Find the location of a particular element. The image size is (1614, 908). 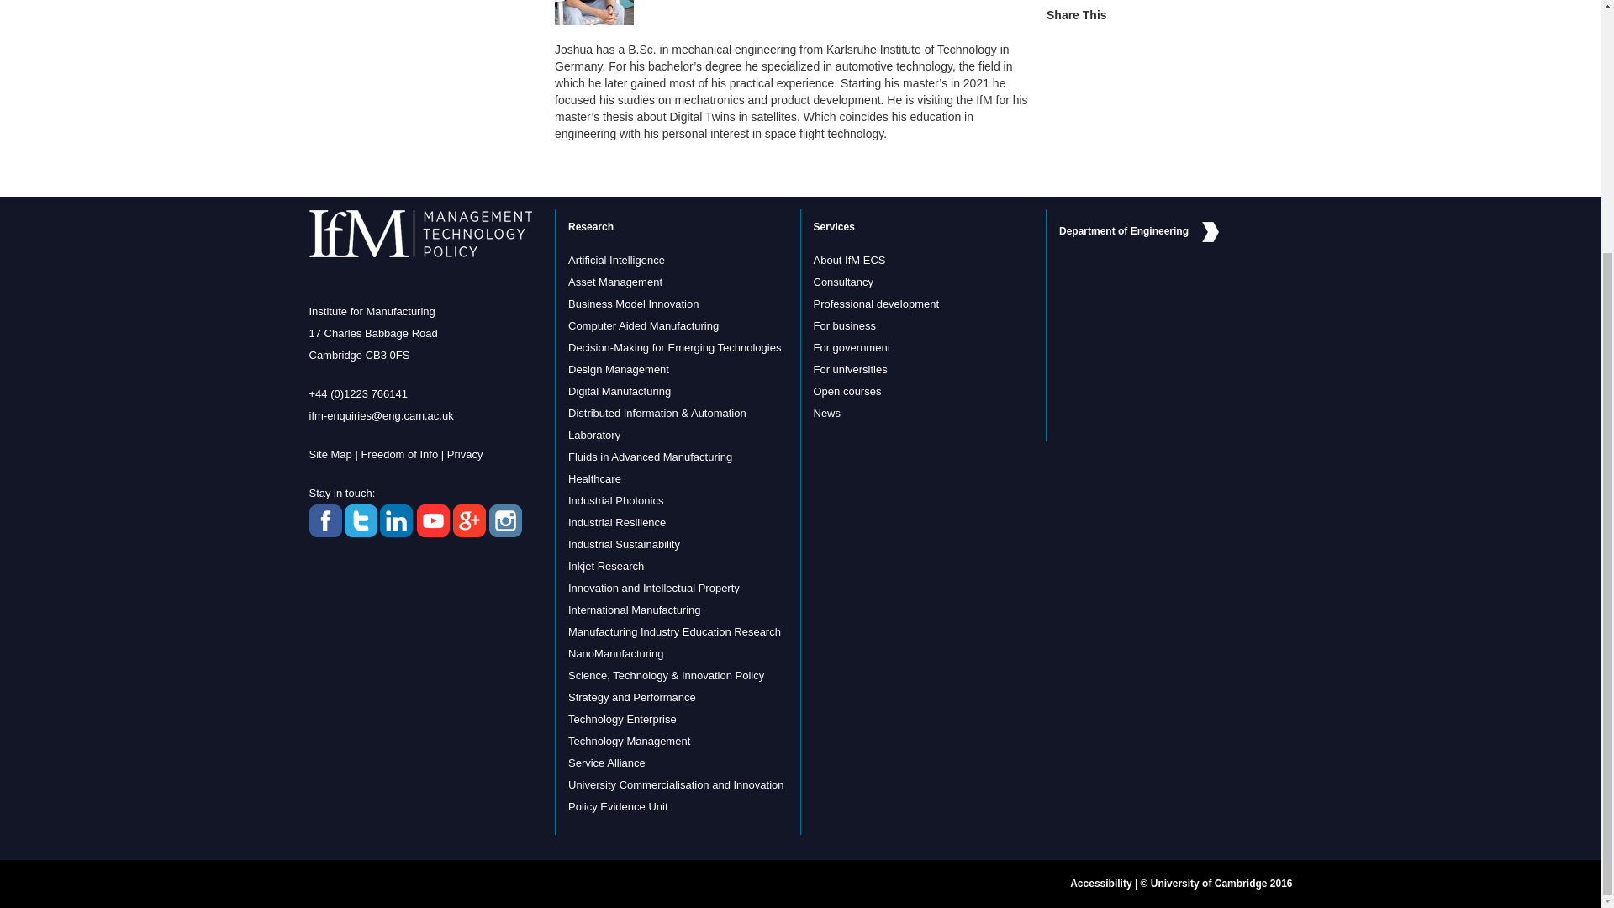

Digital Manufacturing is located at coordinates (619, 391).